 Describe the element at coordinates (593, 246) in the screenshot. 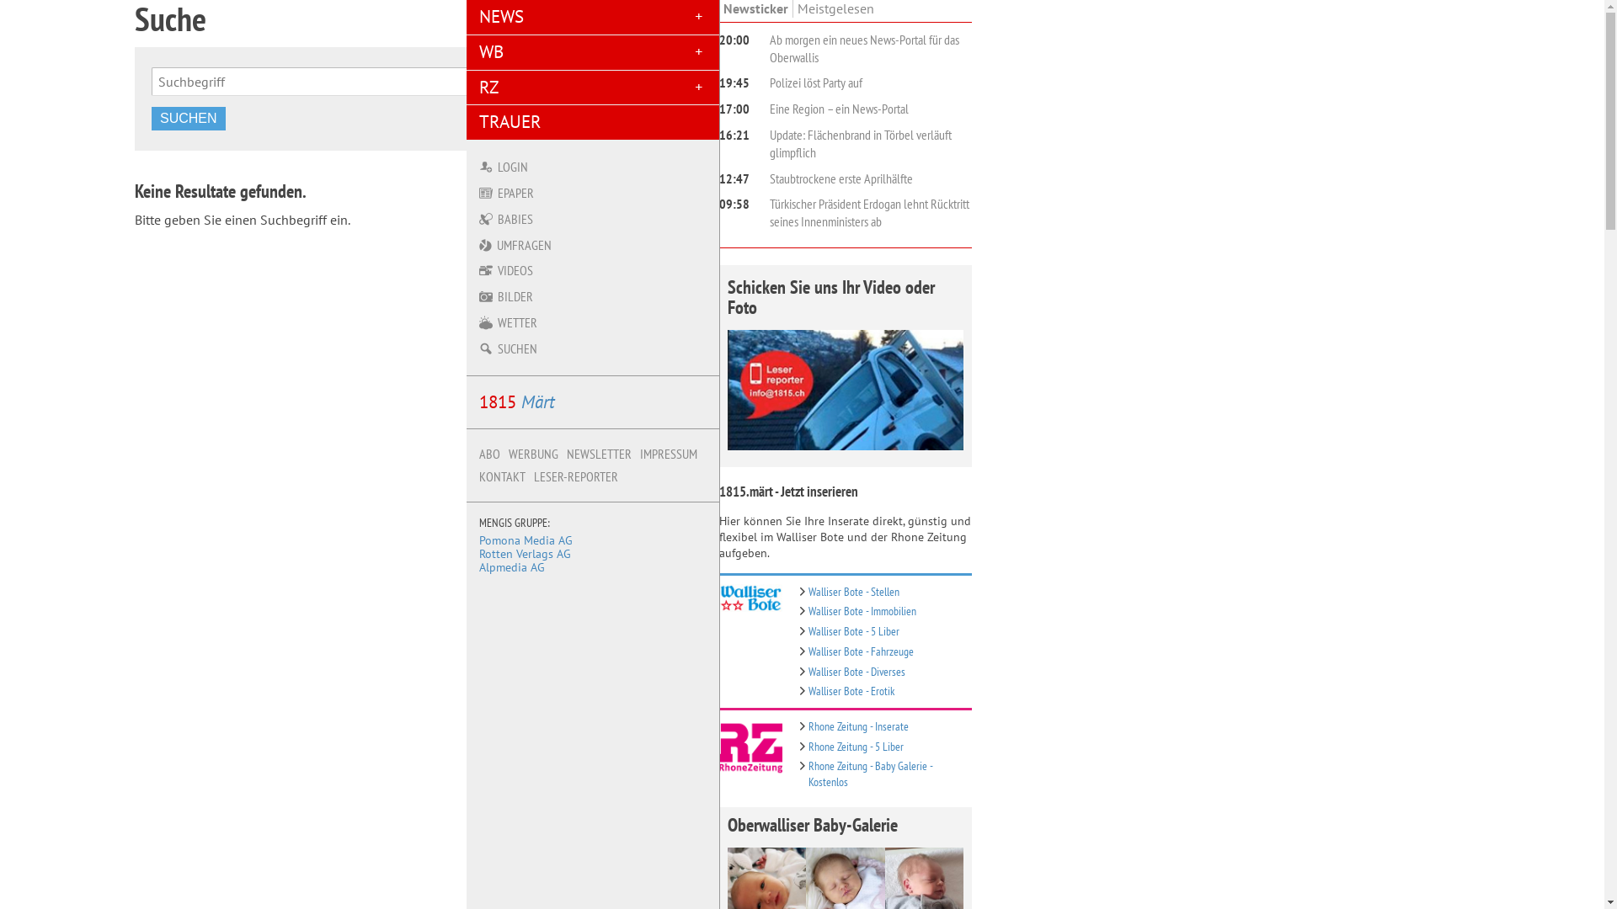

I see `UMFRAGEN` at that location.